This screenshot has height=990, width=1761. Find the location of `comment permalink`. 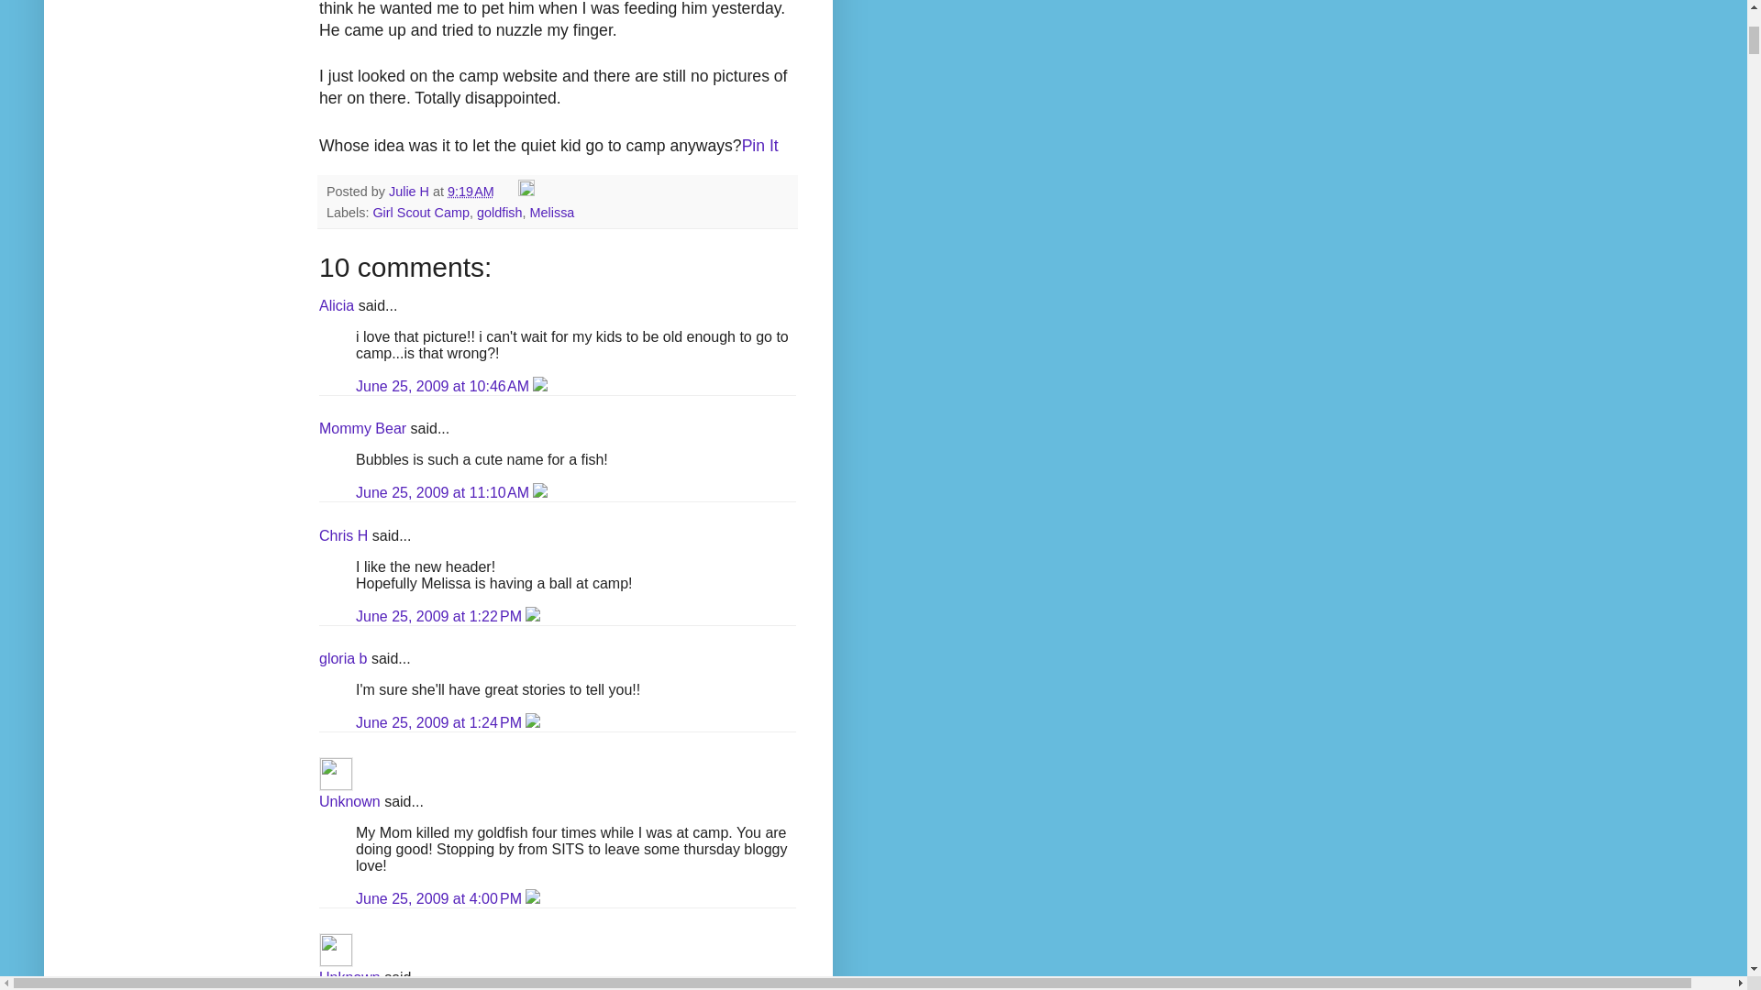

comment permalink is located at coordinates (440, 616).